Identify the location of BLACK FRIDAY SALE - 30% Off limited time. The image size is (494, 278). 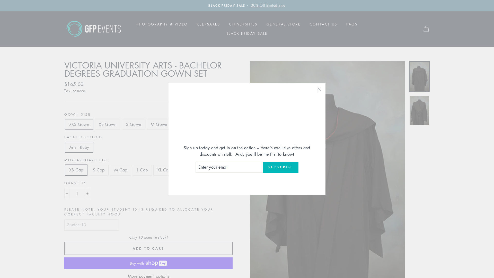
(247, 5).